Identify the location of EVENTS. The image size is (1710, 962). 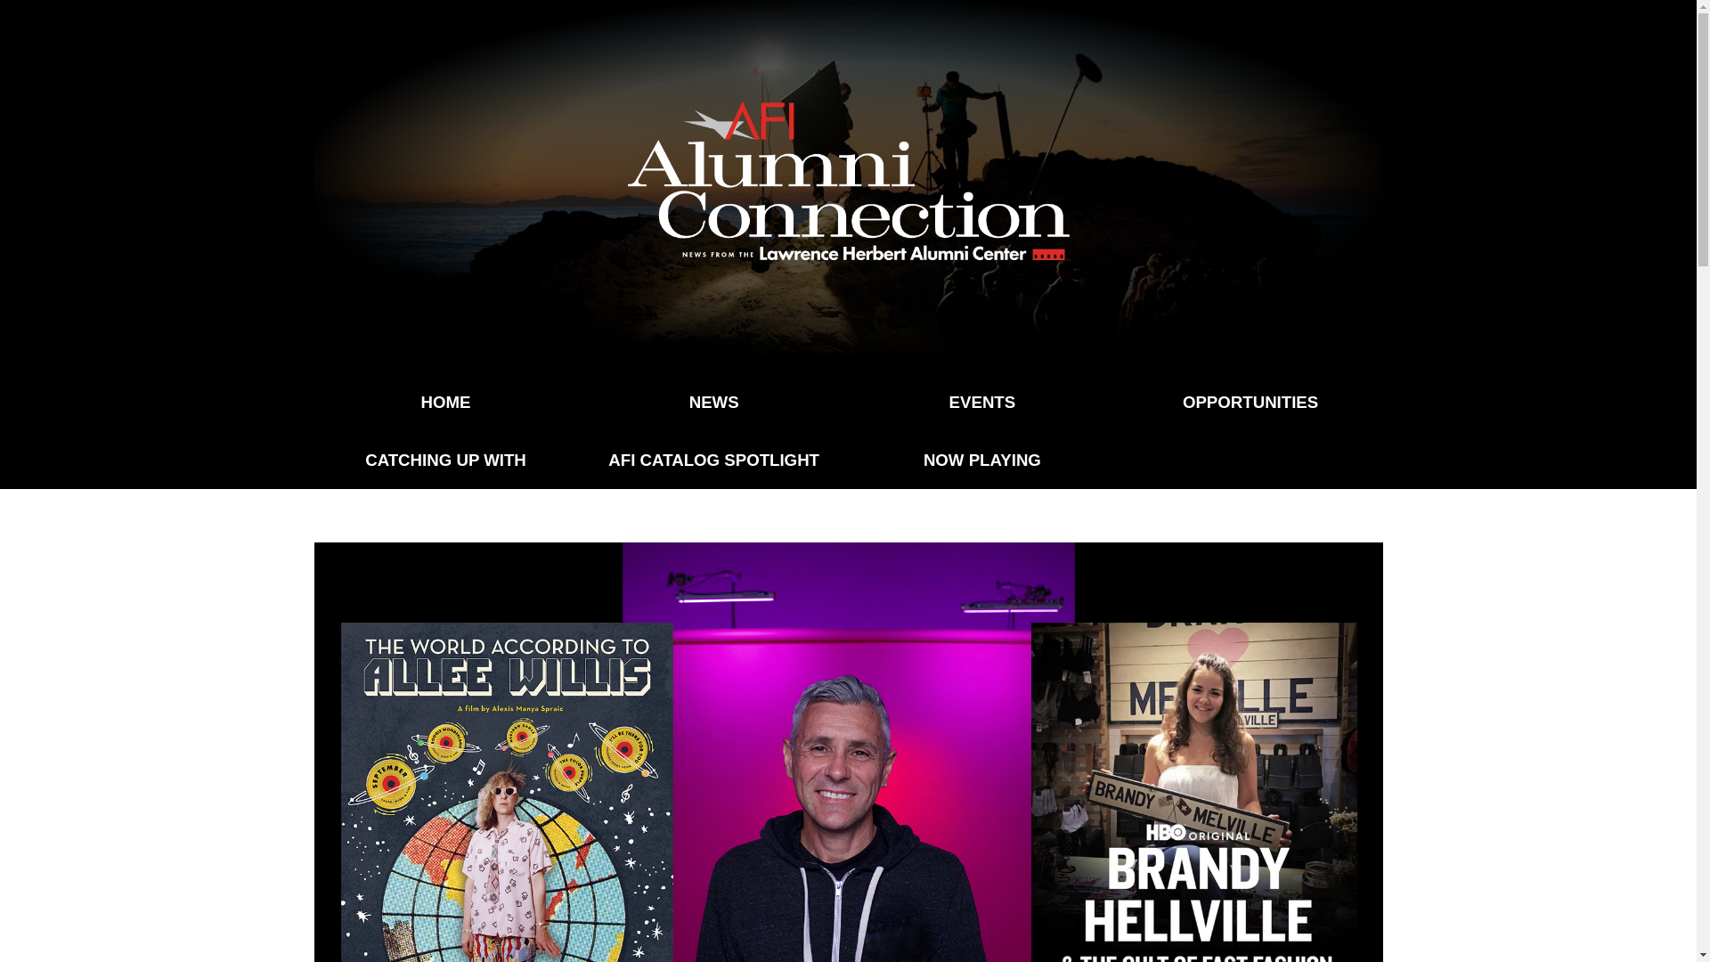
(981, 402).